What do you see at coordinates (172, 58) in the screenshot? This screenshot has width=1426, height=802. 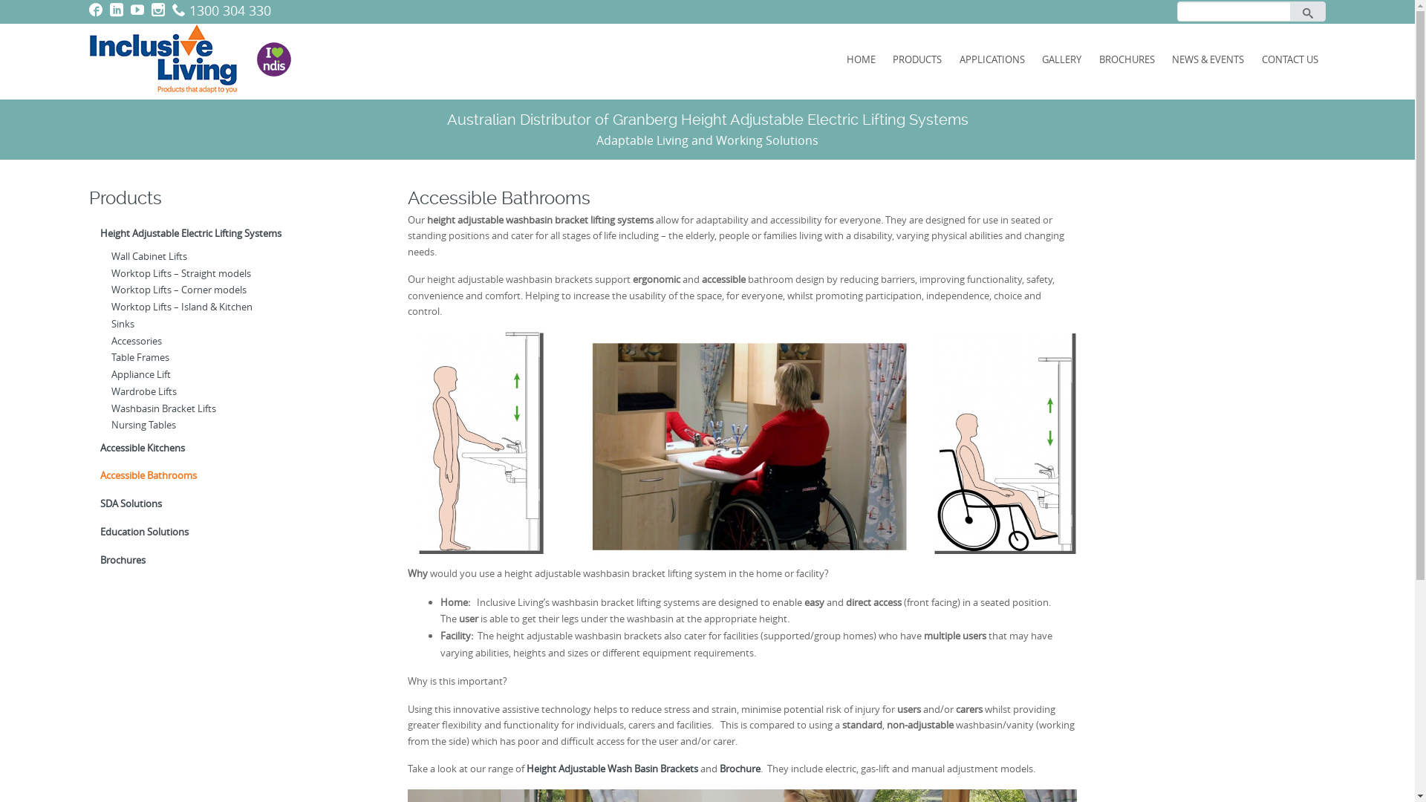 I see `Inclusive Living` at bounding box center [172, 58].